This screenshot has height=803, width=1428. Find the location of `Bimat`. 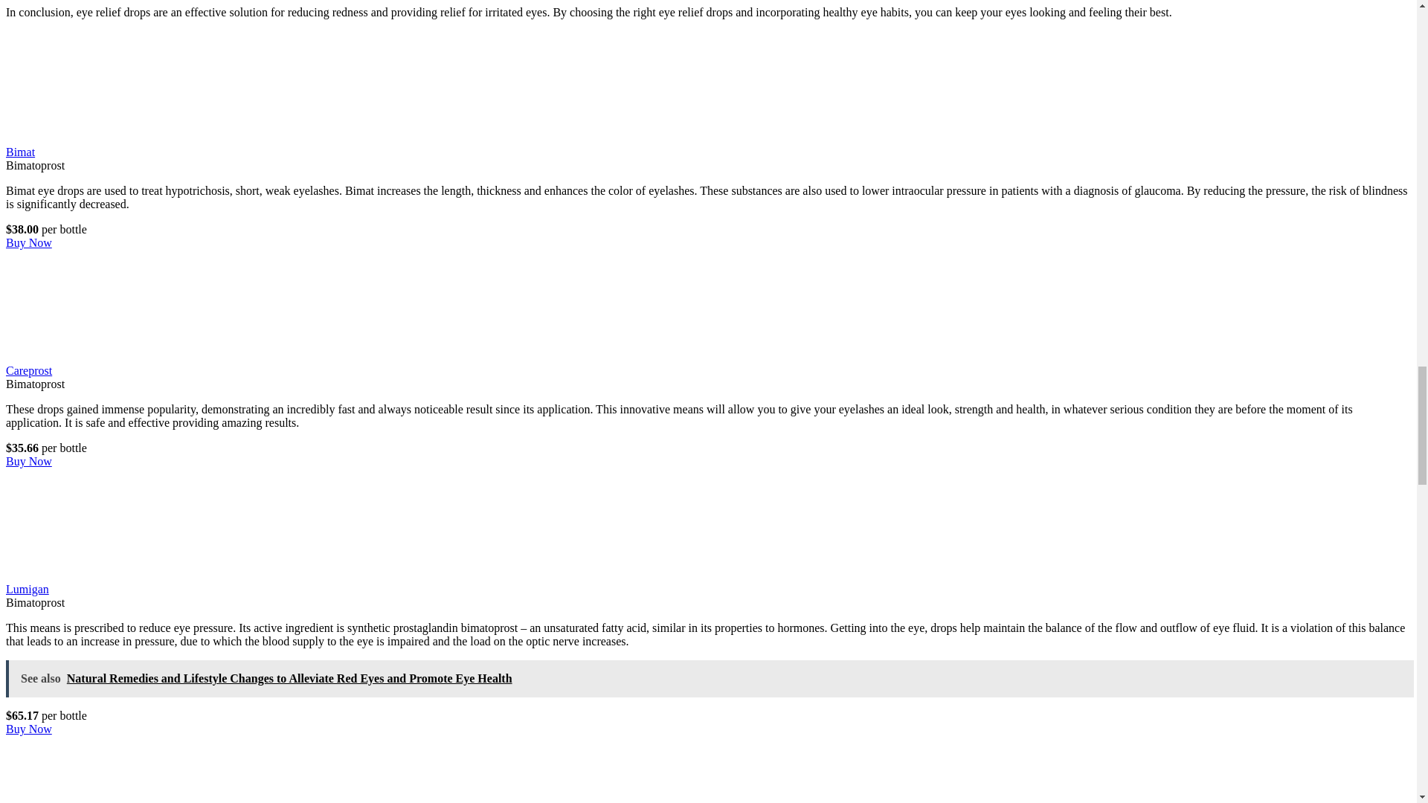

Bimat is located at coordinates (117, 138).